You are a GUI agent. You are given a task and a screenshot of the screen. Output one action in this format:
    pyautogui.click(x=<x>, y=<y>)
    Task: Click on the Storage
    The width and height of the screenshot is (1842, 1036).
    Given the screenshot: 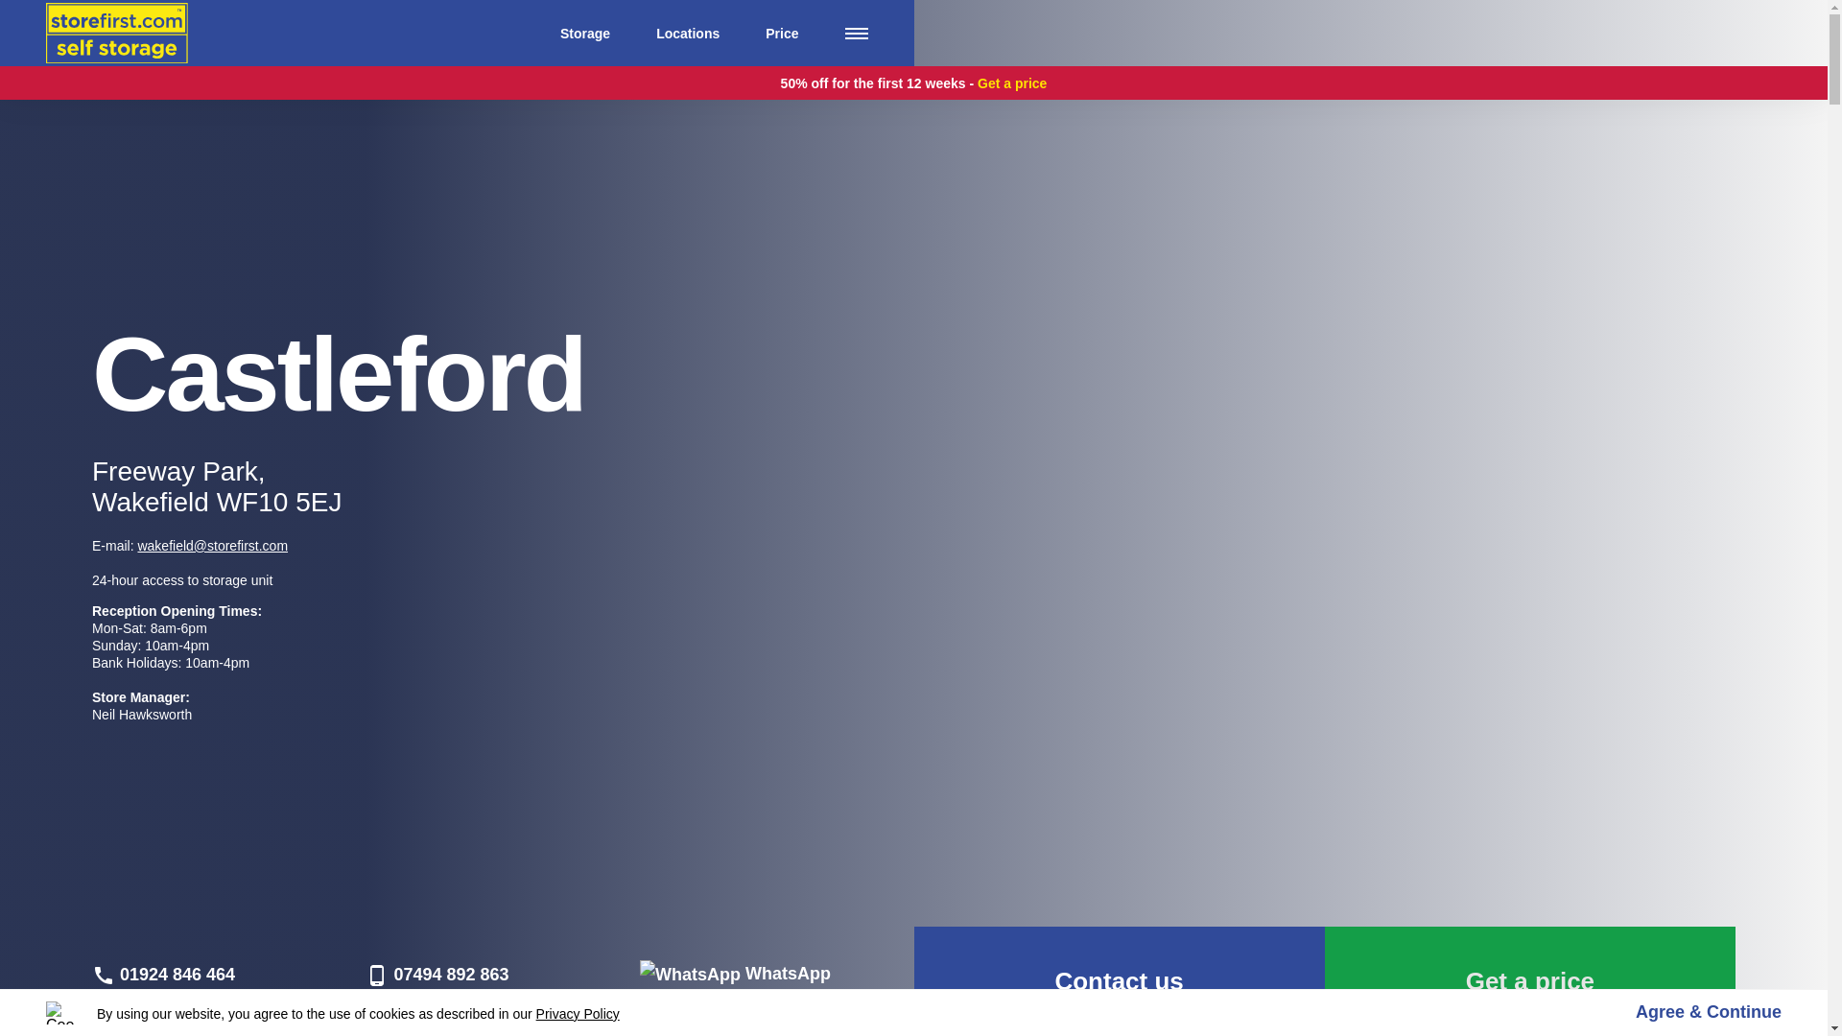 What is the action you would take?
    pyautogui.click(x=584, y=34)
    